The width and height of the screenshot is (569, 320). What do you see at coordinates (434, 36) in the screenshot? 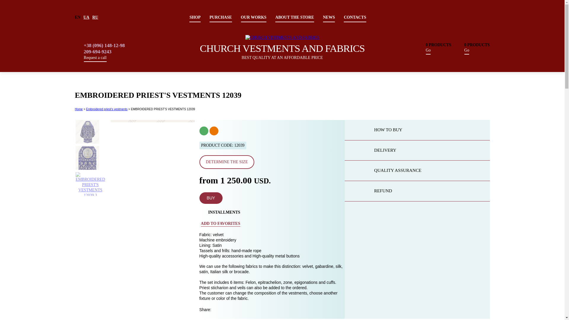
I see `Find` at bounding box center [434, 36].